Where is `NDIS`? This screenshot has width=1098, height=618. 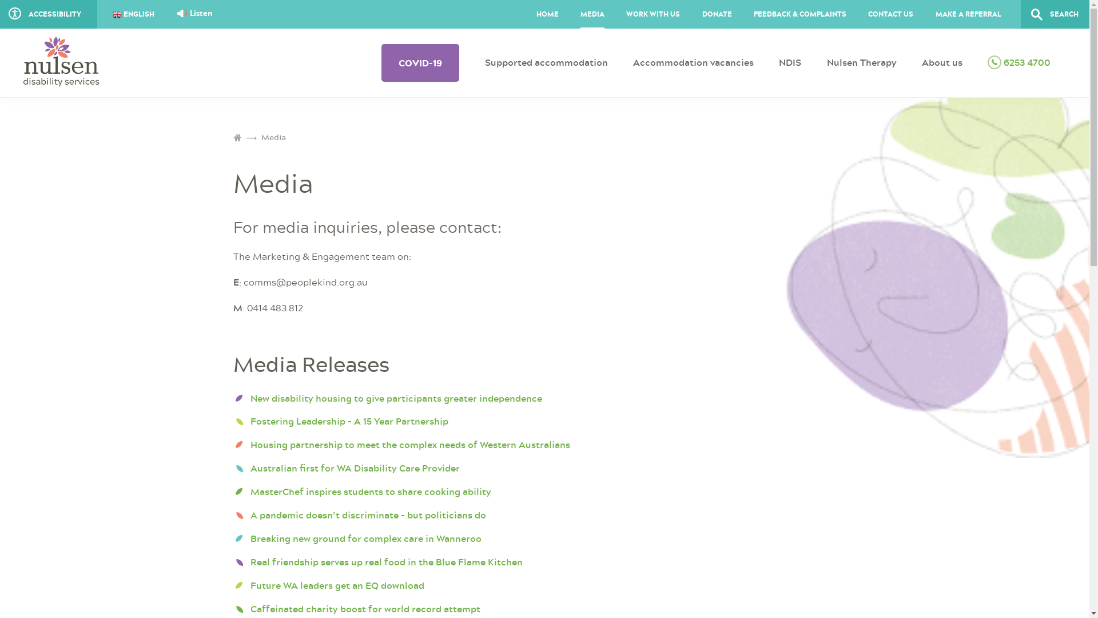 NDIS is located at coordinates (790, 63).